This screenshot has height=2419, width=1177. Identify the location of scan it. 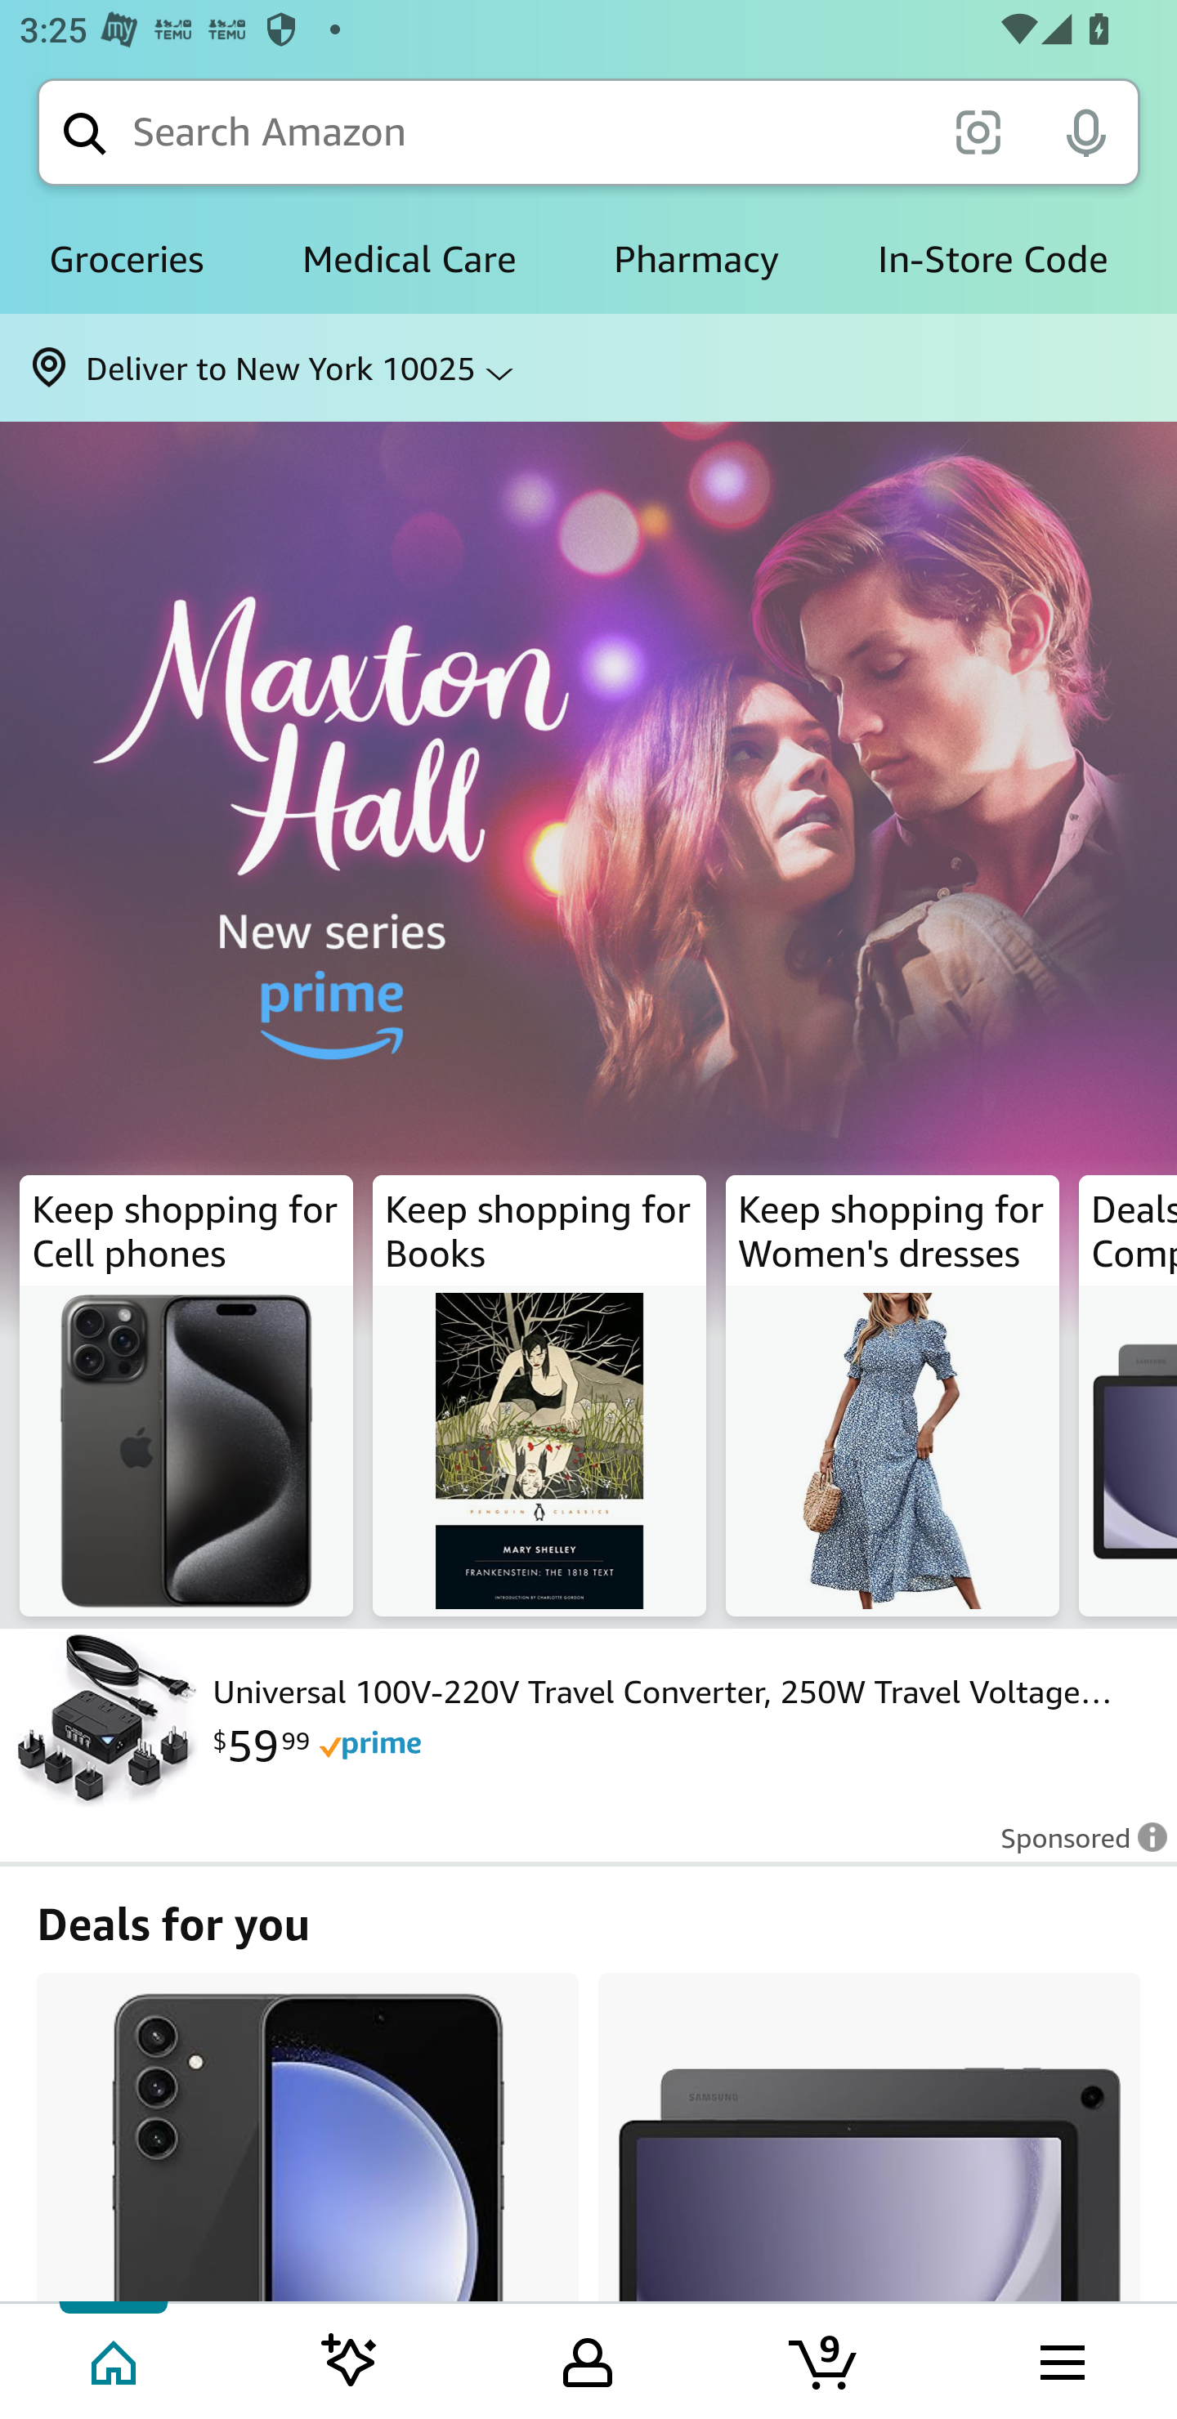
(978, 131).